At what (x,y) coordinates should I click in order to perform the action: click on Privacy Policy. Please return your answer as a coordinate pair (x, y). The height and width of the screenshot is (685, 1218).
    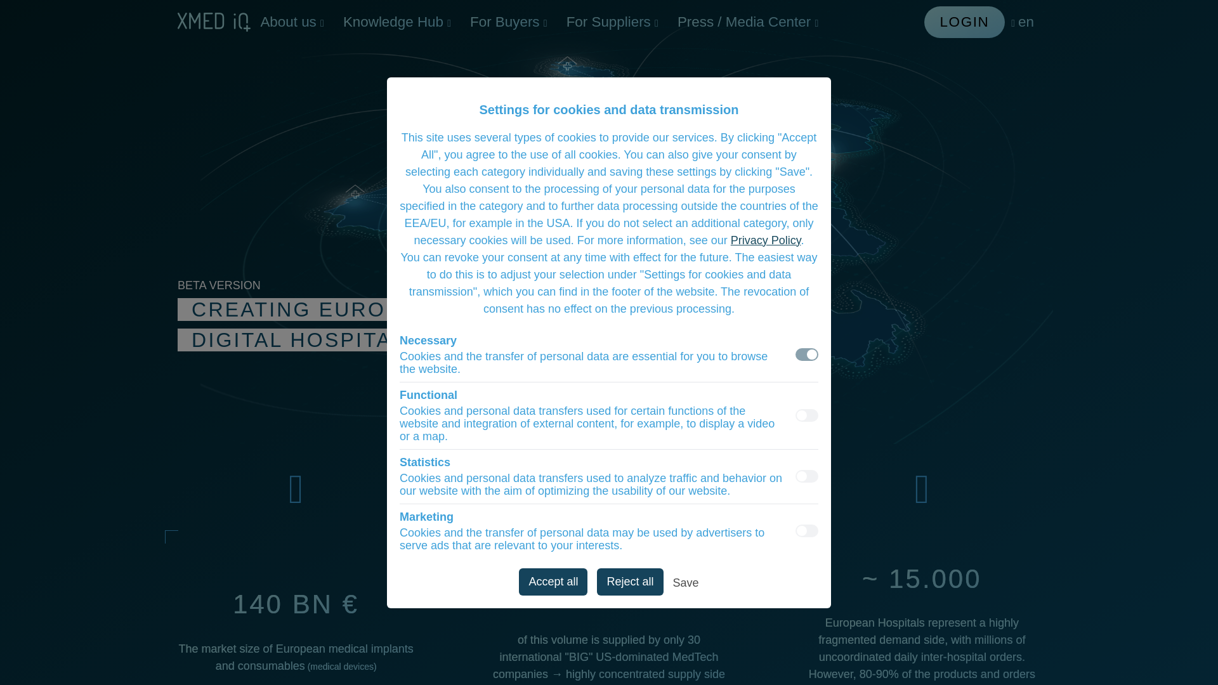
    Looking at the image, I should click on (766, 240).